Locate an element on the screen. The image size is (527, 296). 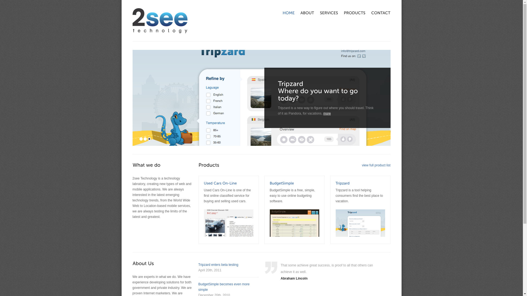
1 is located at coordinates (141, 139).